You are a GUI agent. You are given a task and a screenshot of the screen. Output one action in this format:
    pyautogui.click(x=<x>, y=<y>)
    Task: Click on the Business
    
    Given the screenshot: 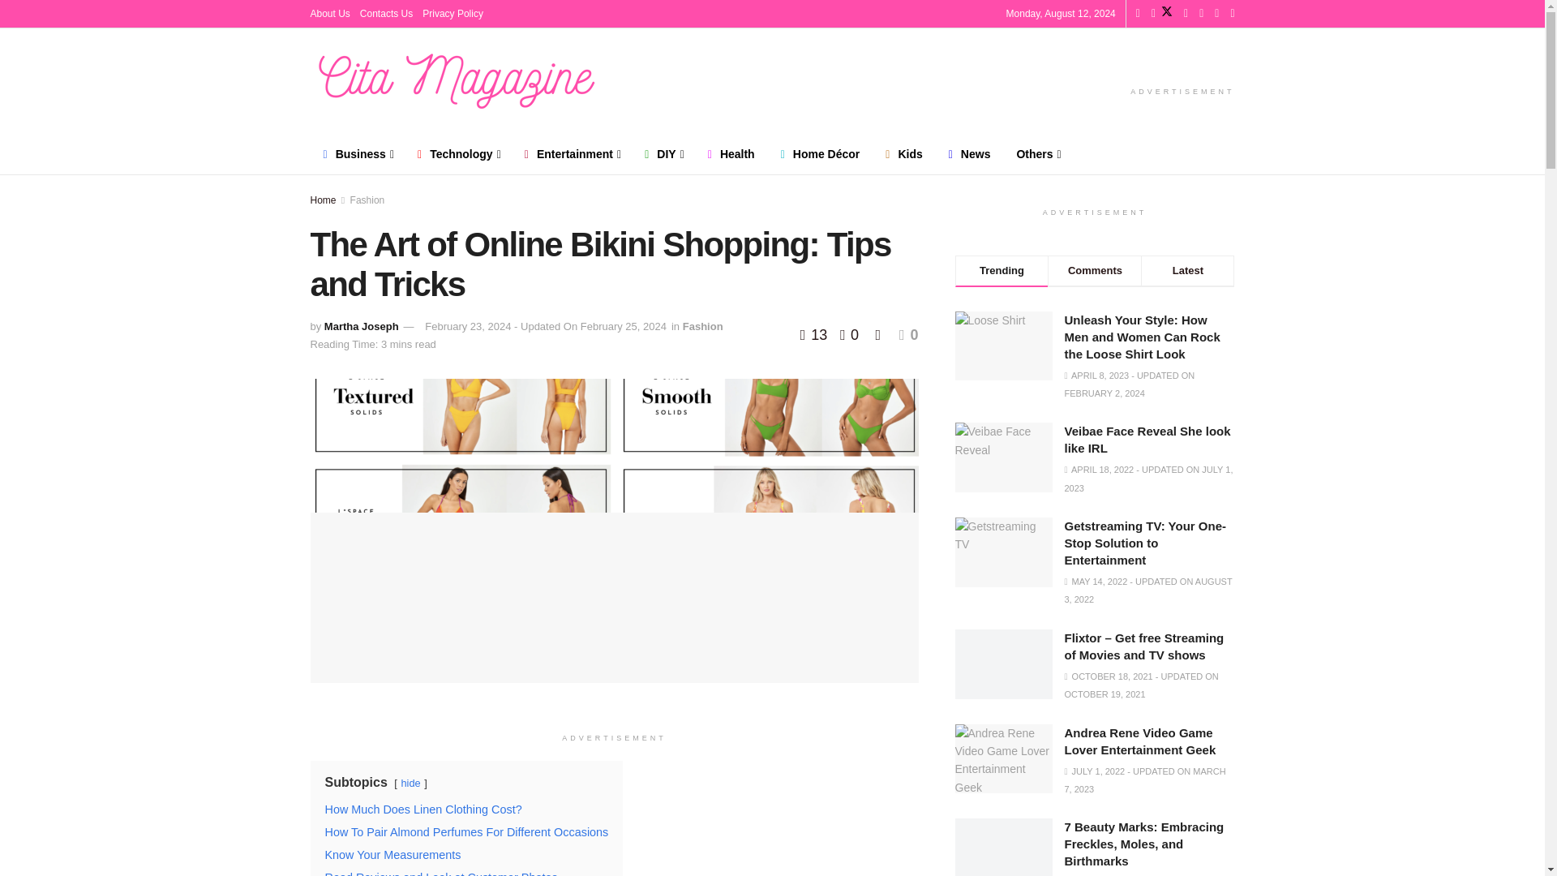 What is the action you would take?
    pyautogui.click(x=357, y=154)
    